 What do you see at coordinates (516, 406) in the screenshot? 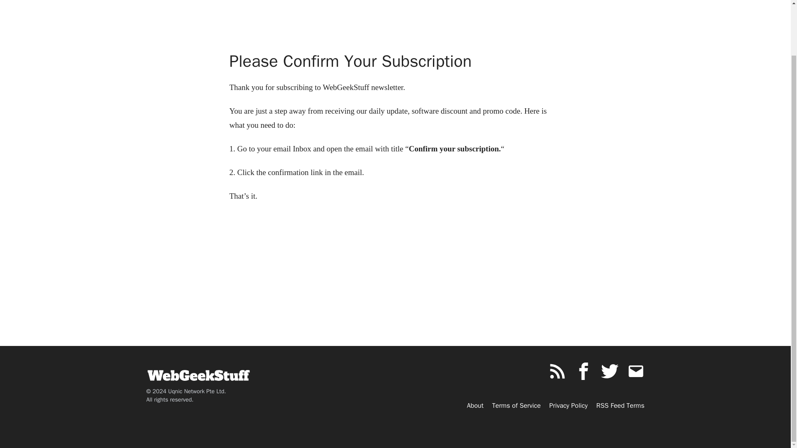
I see `Terms of Service` at bounding box center [516, 406].